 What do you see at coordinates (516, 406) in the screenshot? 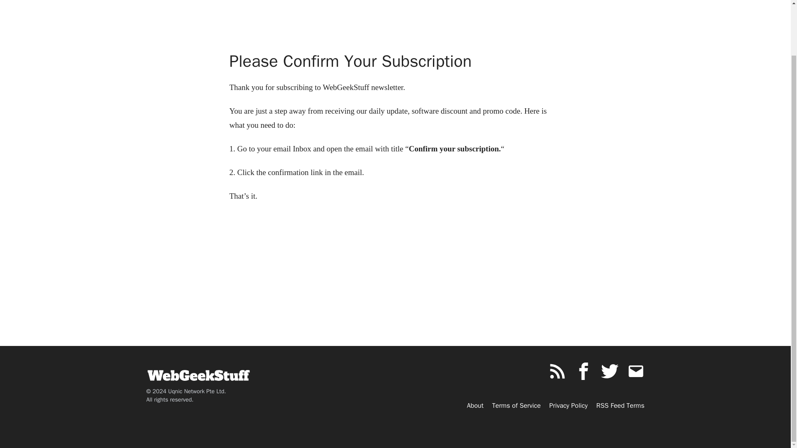
I see `Terms of Service` at bounding box center [516, 406].